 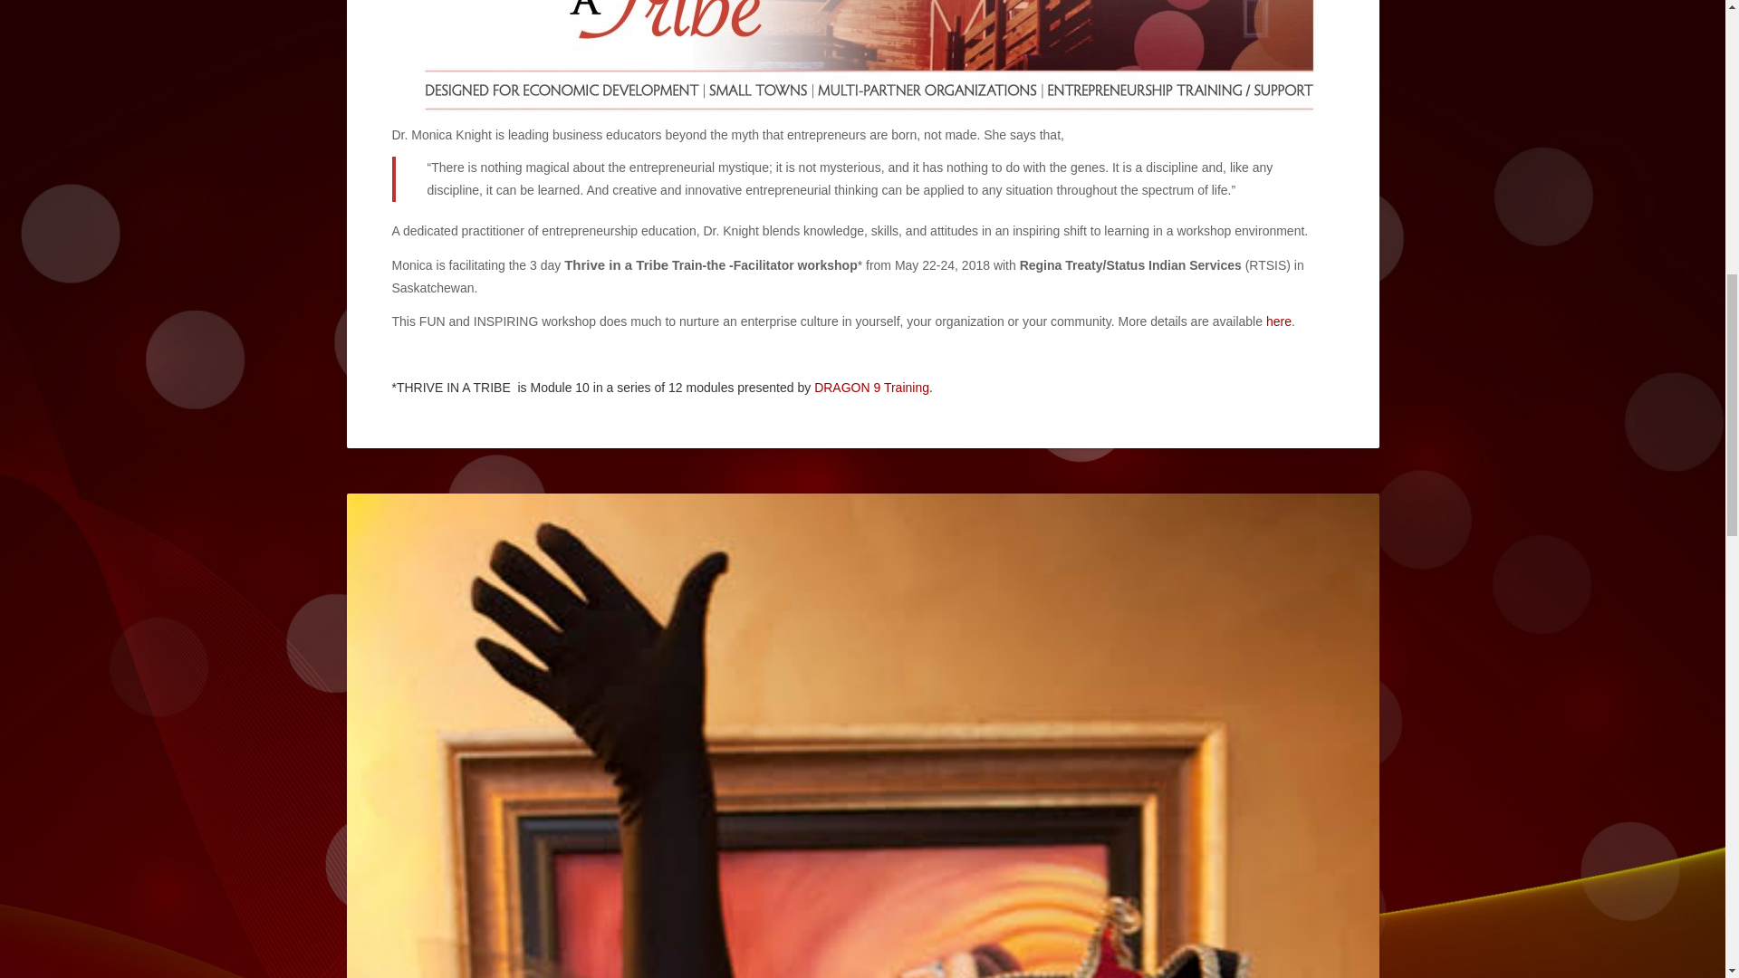 I want to click on DRAGON 9 Training, so click(x=871, y=388).